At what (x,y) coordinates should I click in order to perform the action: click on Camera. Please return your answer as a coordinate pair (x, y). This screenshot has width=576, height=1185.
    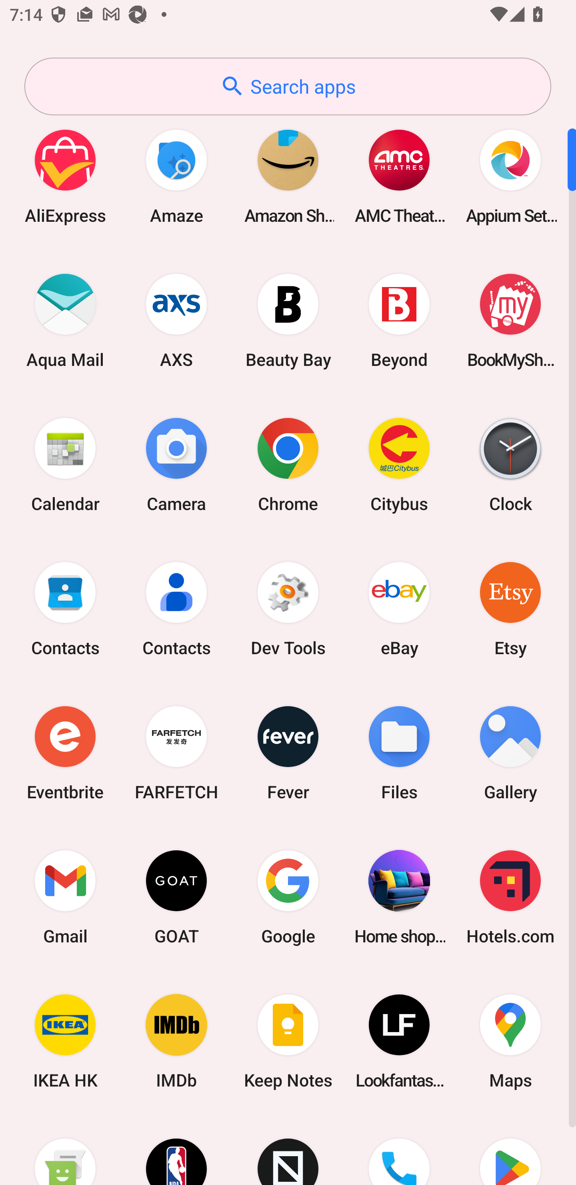
    Looking at the image, I should click on (176, 464).